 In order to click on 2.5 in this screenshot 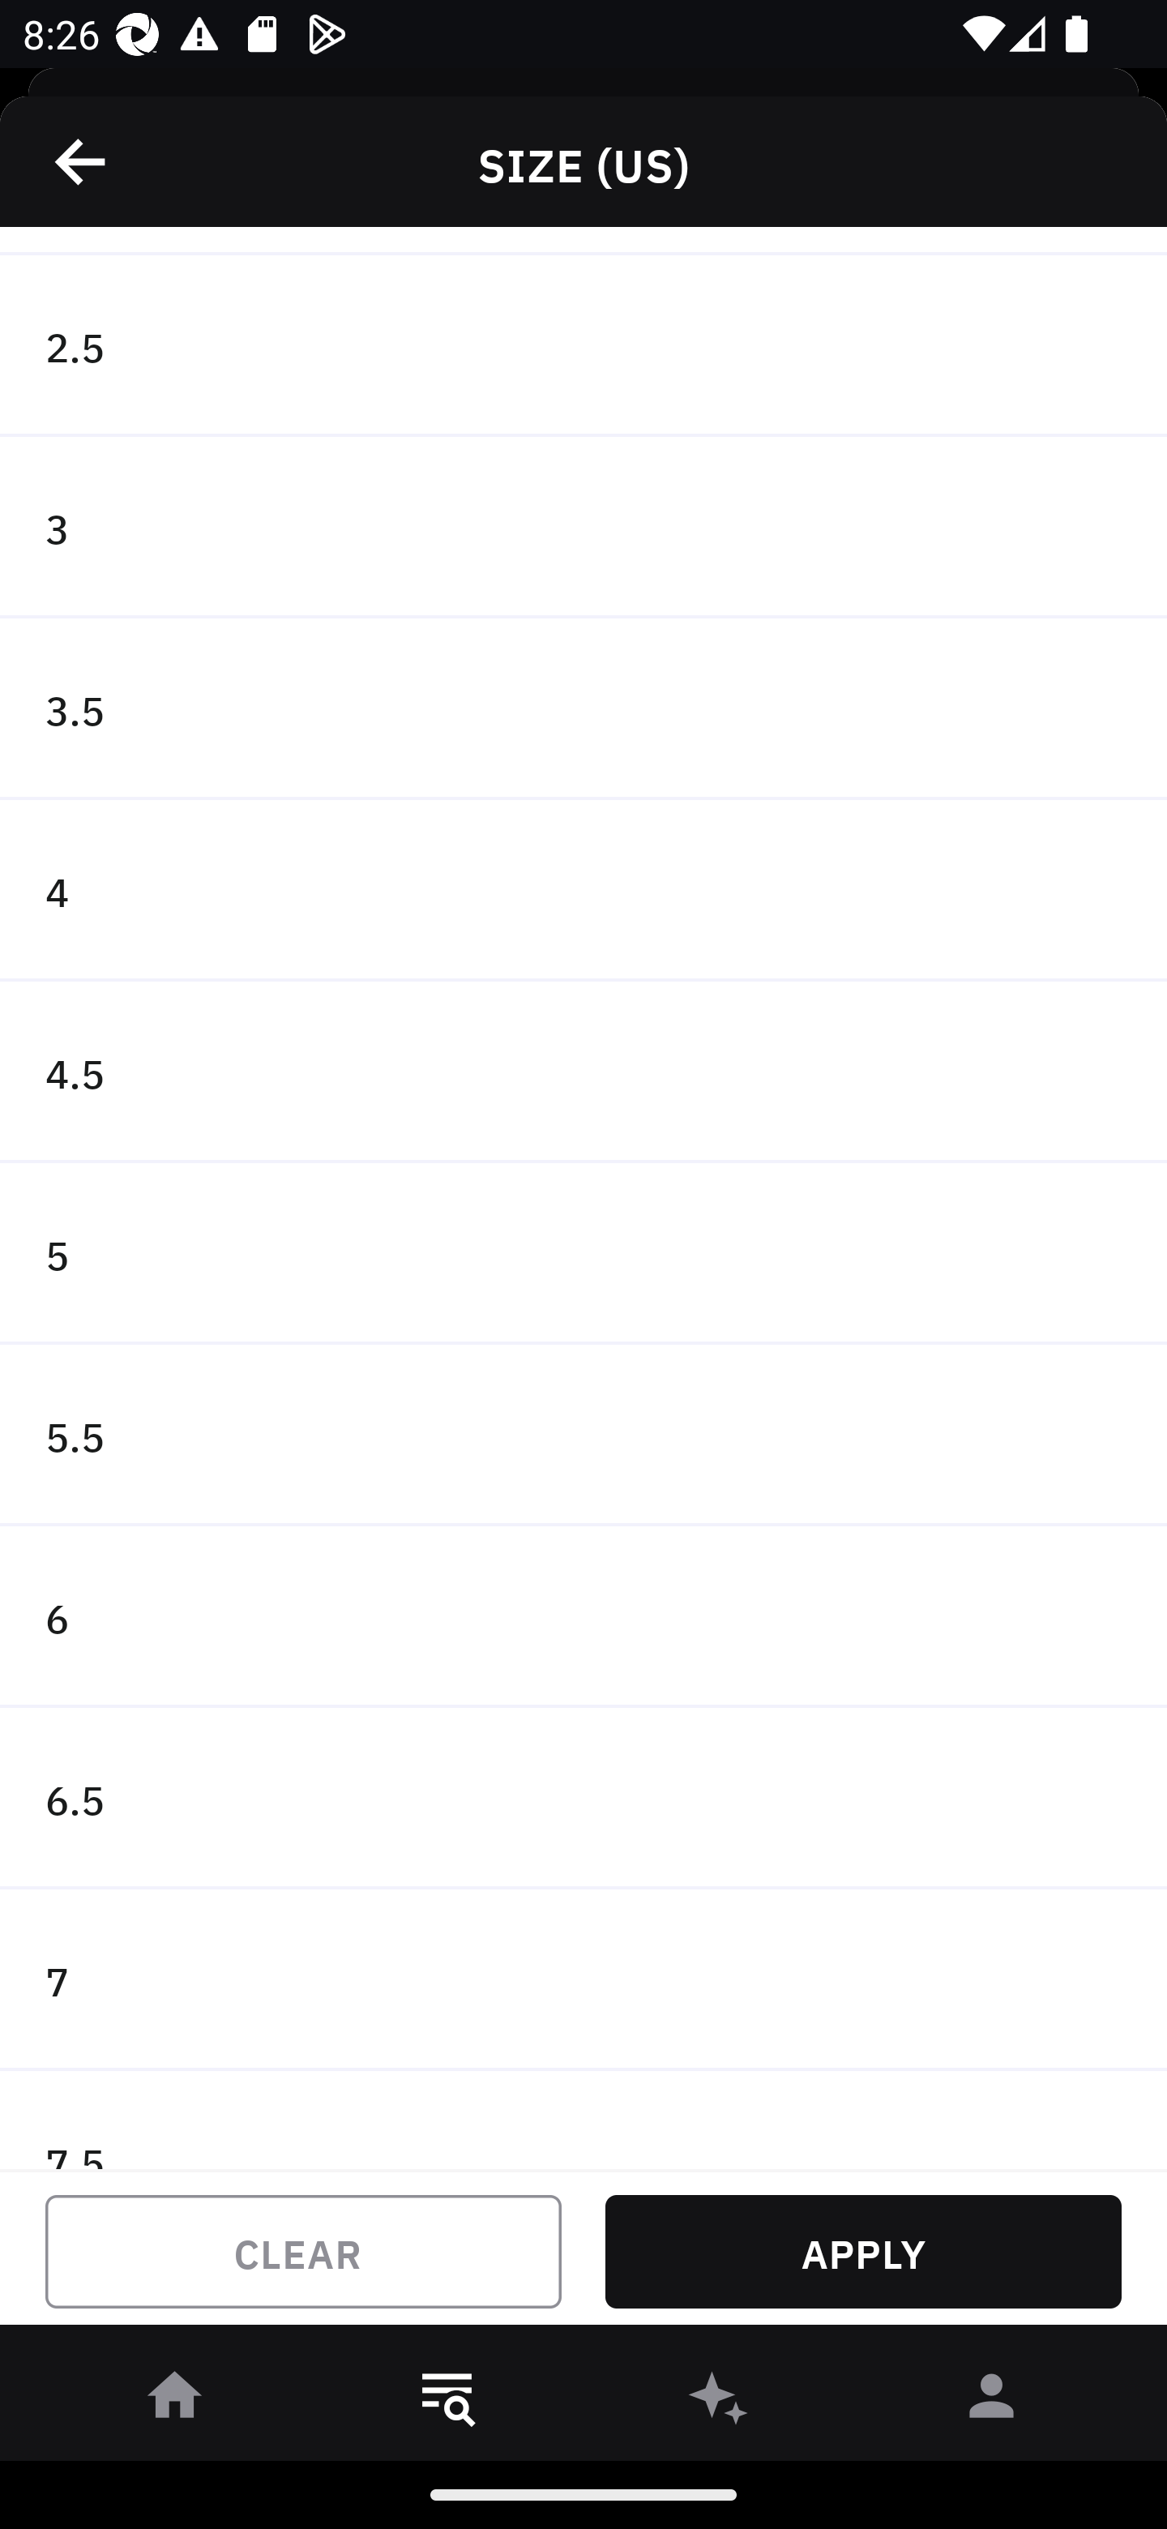, I will do `click(583, 346)`.